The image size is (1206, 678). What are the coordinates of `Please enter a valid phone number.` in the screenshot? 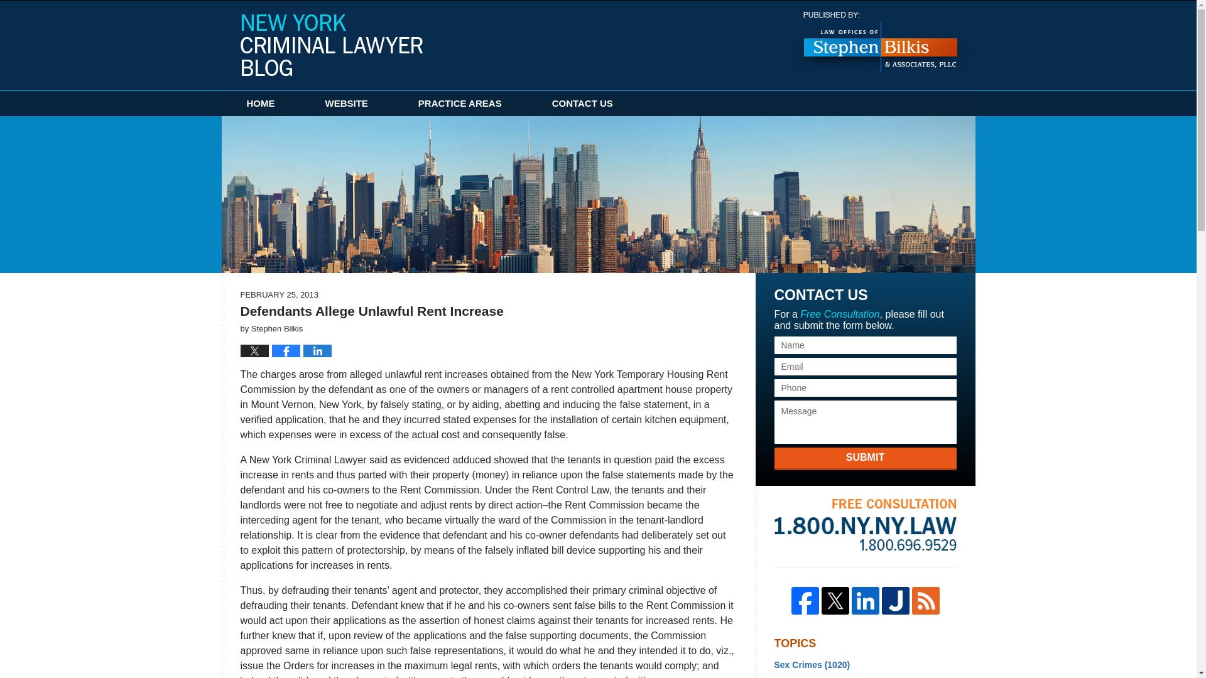 It's located at (865, 387).